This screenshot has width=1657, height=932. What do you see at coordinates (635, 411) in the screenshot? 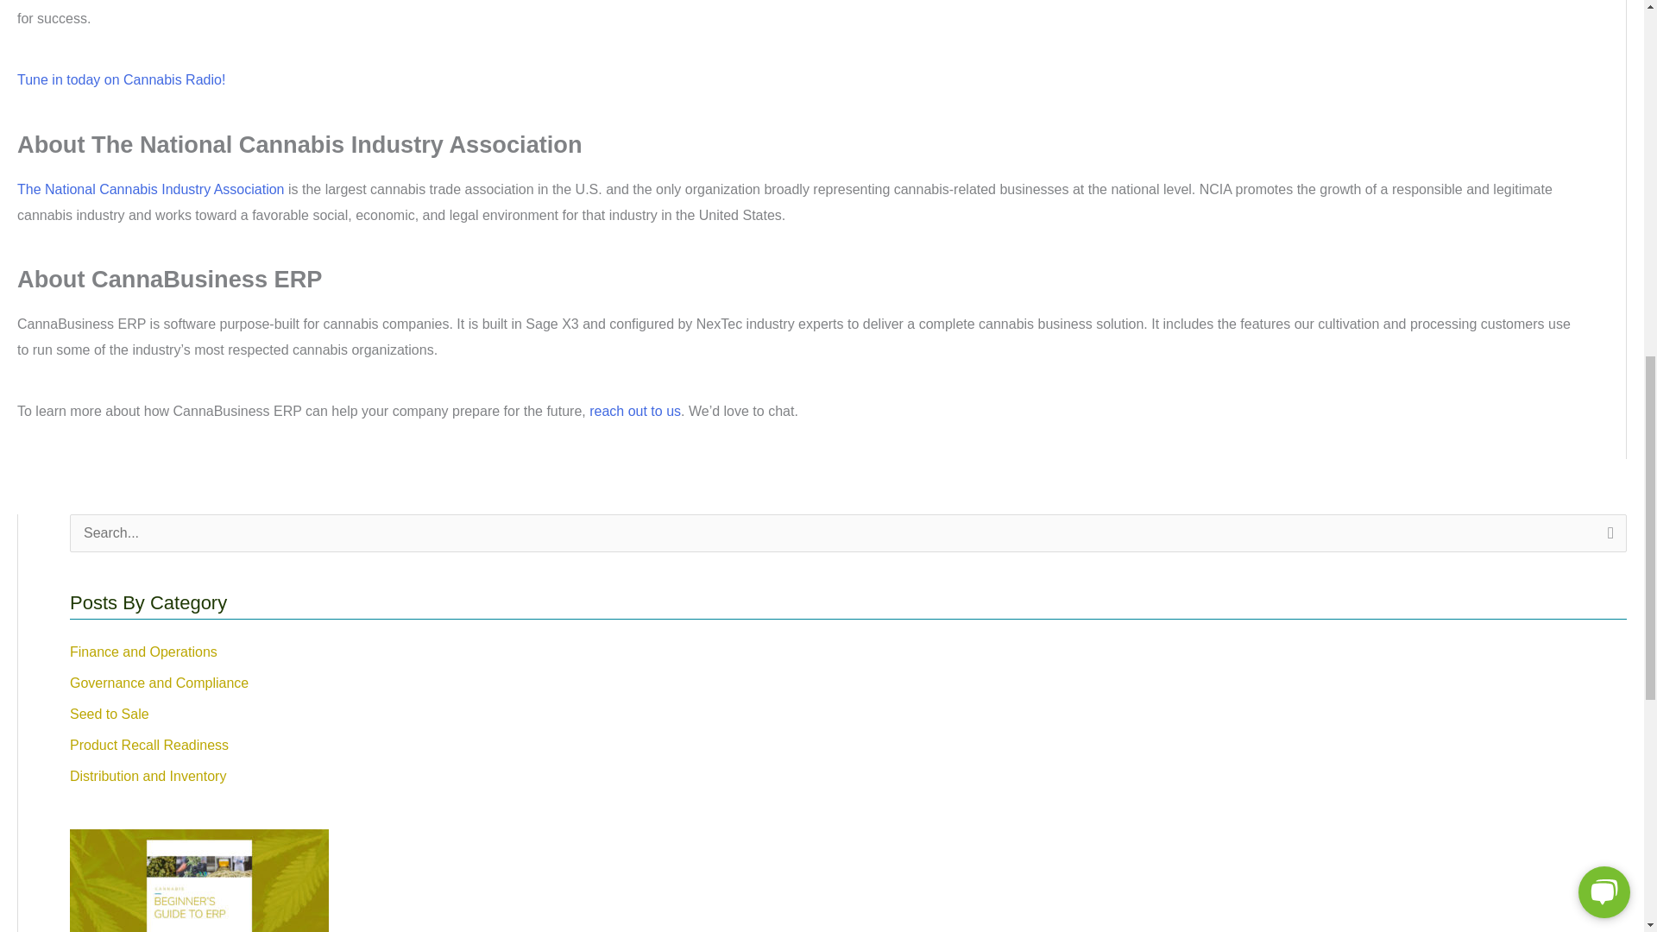
I see `reach out to us` at bounding box center [635, 411].